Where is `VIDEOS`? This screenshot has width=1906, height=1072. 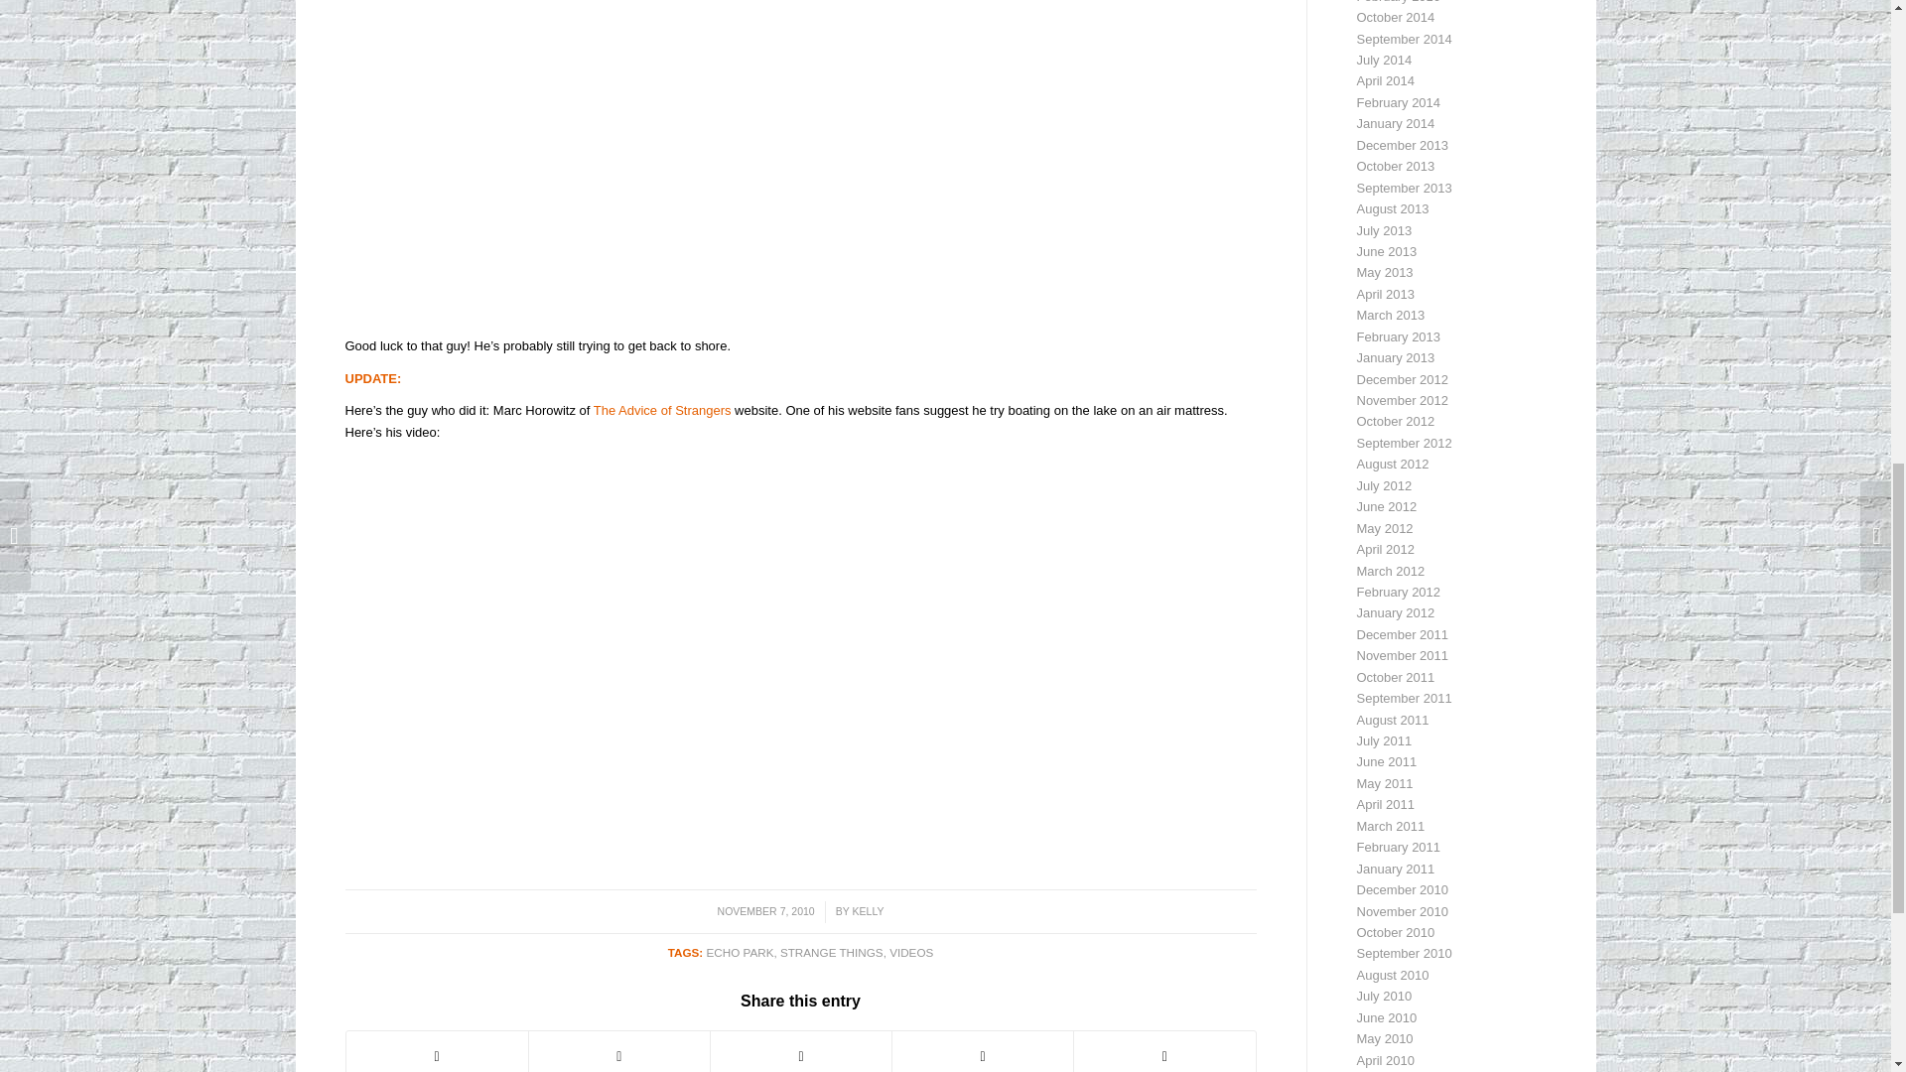 VIDEOS is located at coordinates (911, 951).